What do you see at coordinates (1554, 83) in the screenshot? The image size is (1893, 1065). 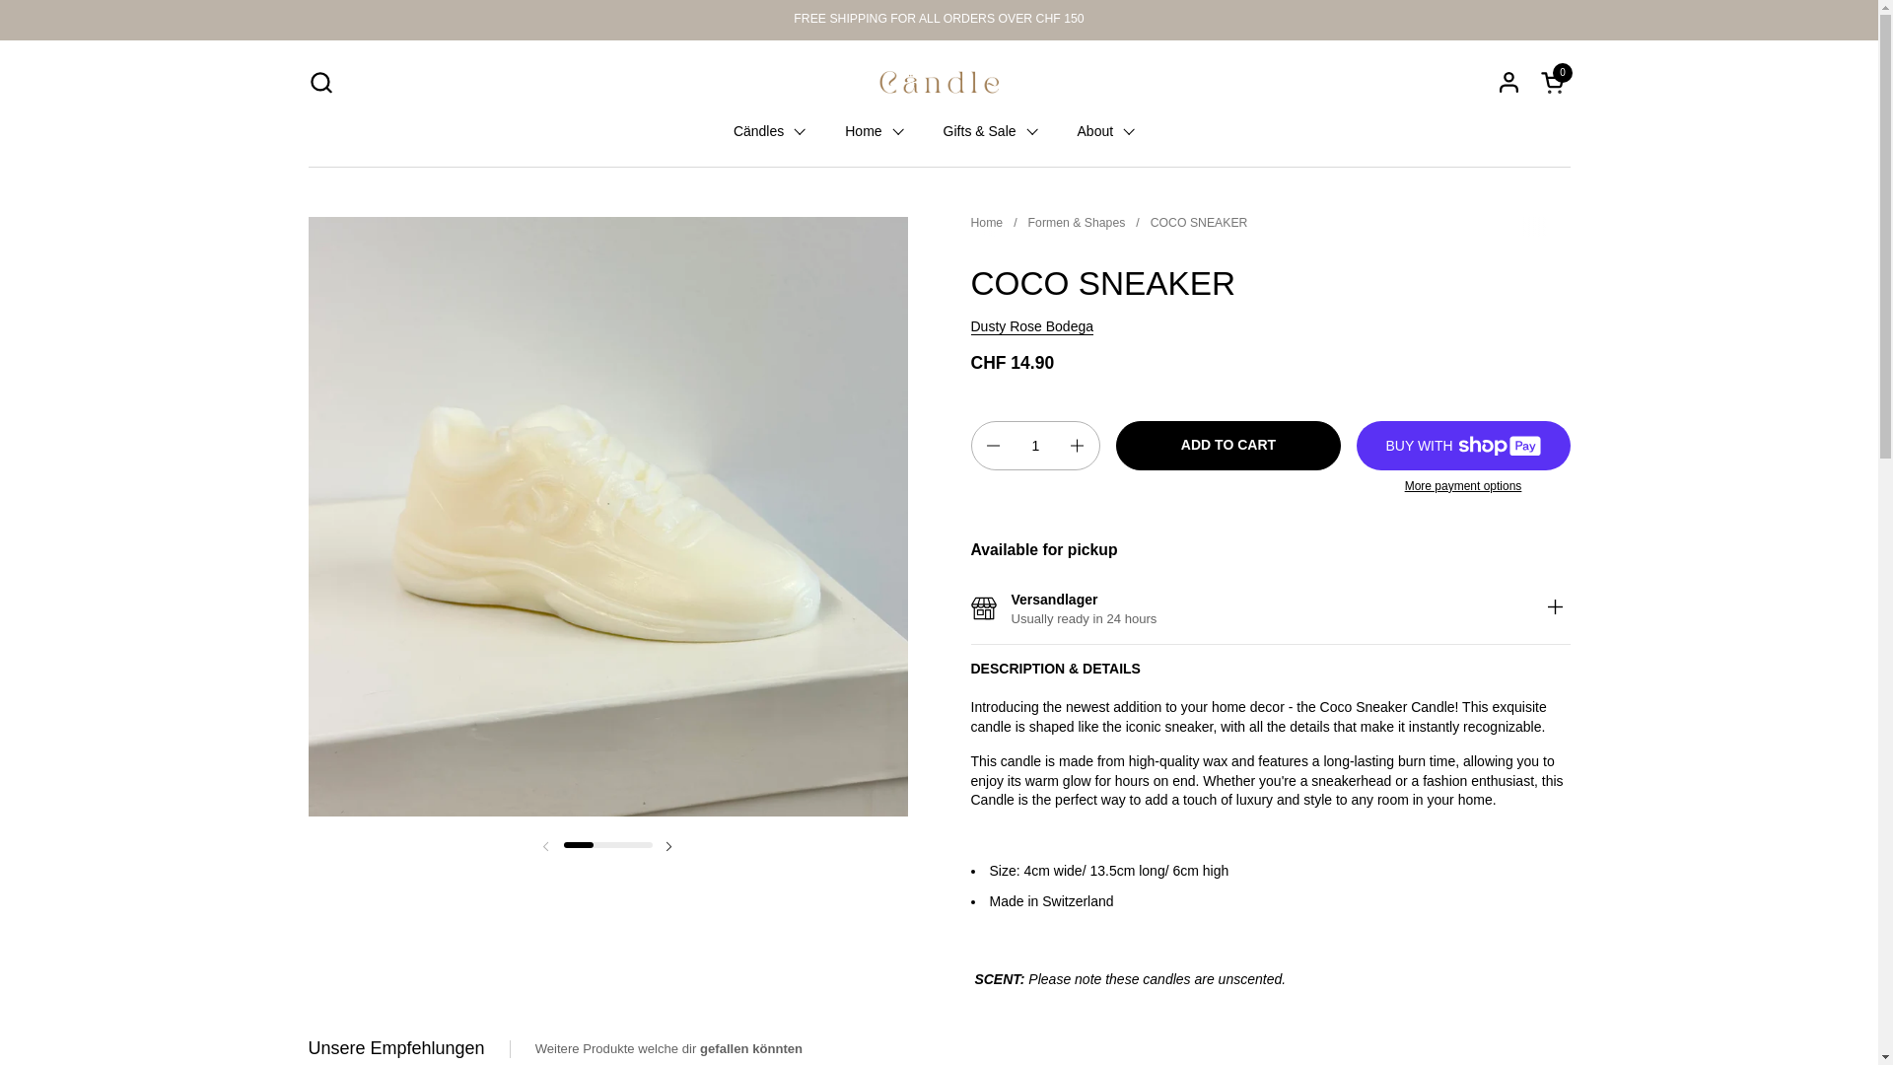 I see `Open cart` at bounding box center [1554, 83].